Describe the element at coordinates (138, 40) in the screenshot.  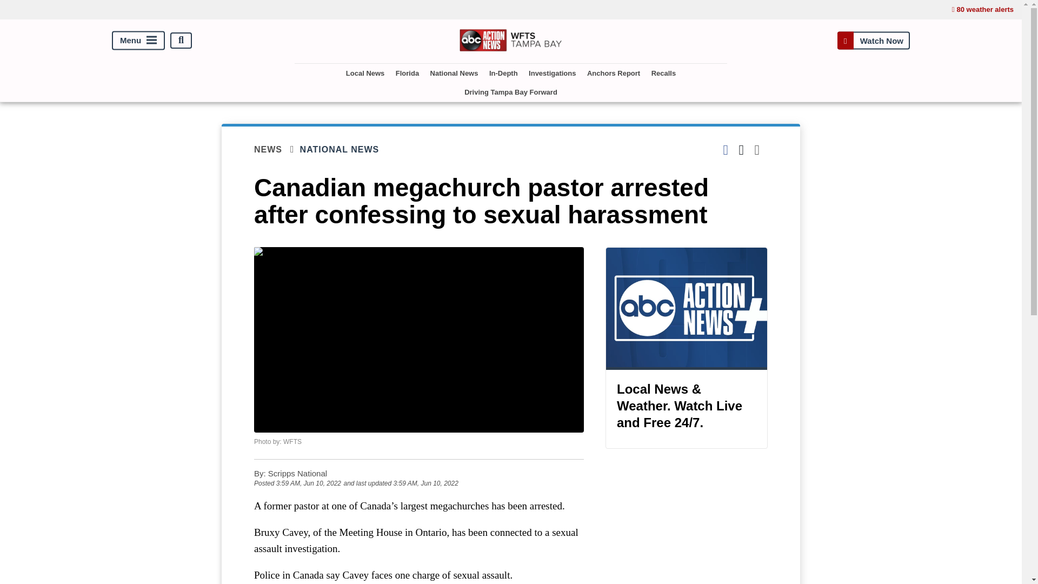
I see `Menu` at that location.